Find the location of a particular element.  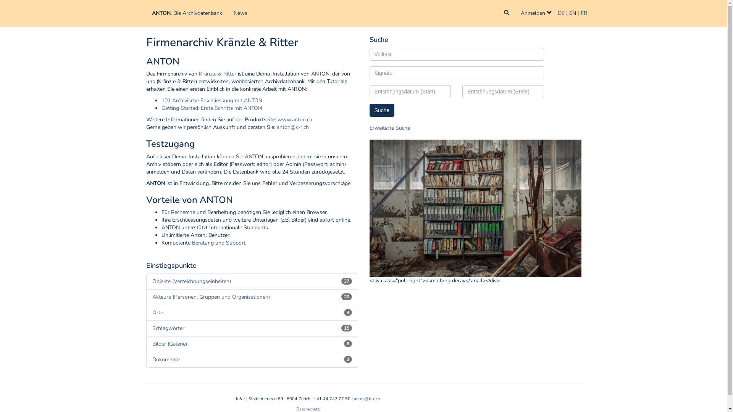

anton@k-r.ch is located at coordinates (366, 399).